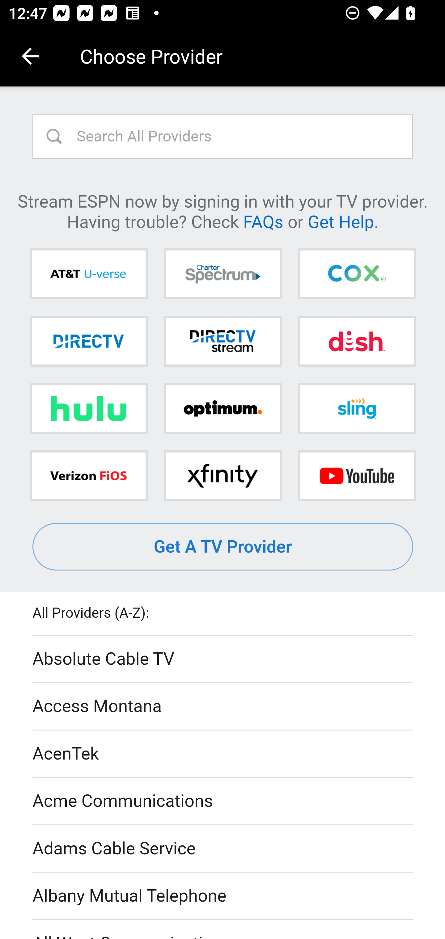 The height and width of the screenshot is (939, 445). I want to click on Xfinity, so click(222, 476).